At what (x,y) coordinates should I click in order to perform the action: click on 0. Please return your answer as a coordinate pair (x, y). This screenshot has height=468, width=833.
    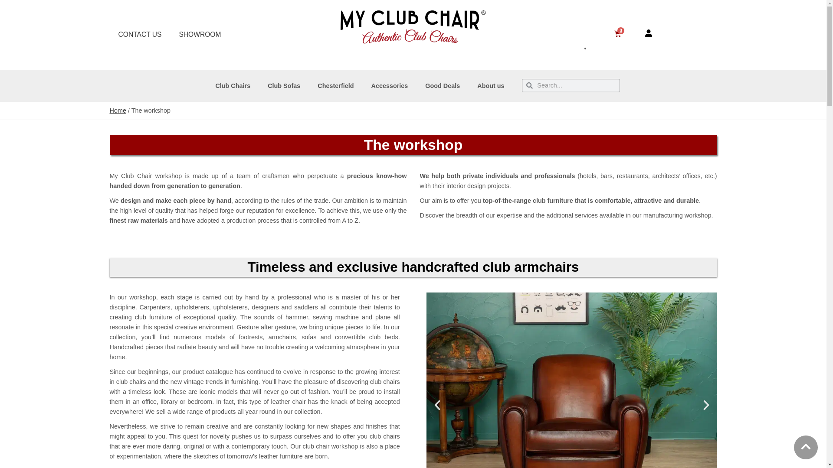
    Looking at the image, I should click on (618, 35).